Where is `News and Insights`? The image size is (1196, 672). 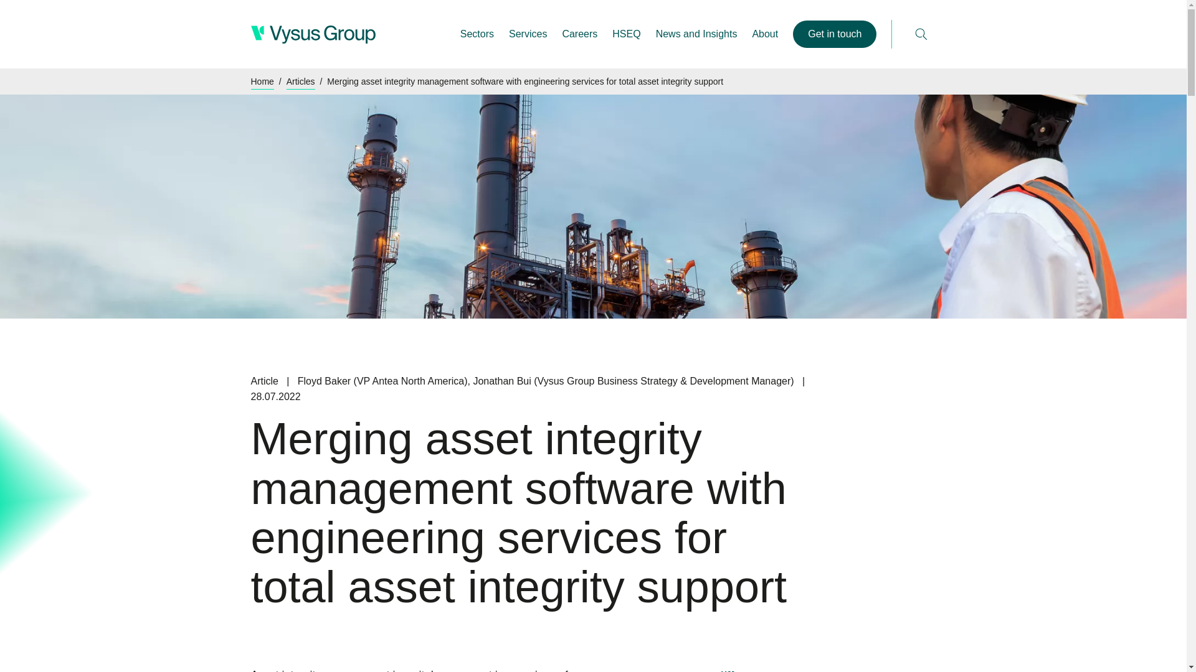
News and Insights is located at coordinates (696, 34).